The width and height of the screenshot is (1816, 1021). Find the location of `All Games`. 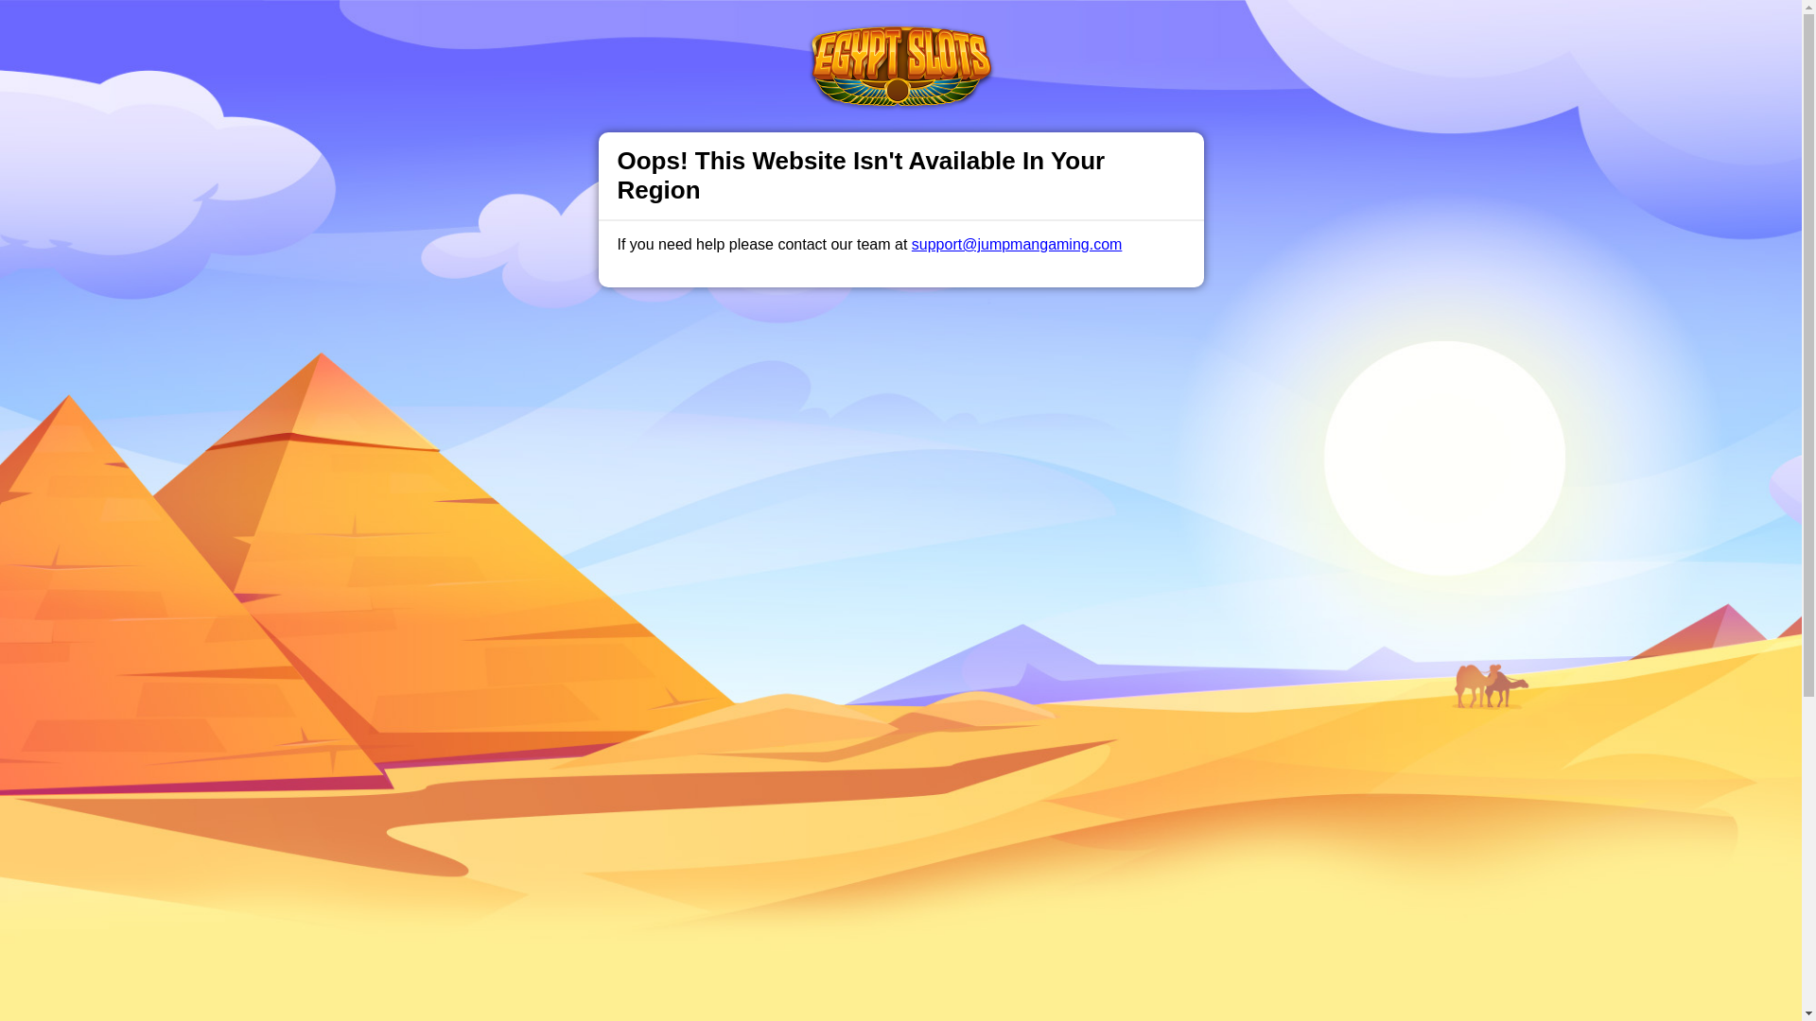

All Games is located at coordinates (749, 32).